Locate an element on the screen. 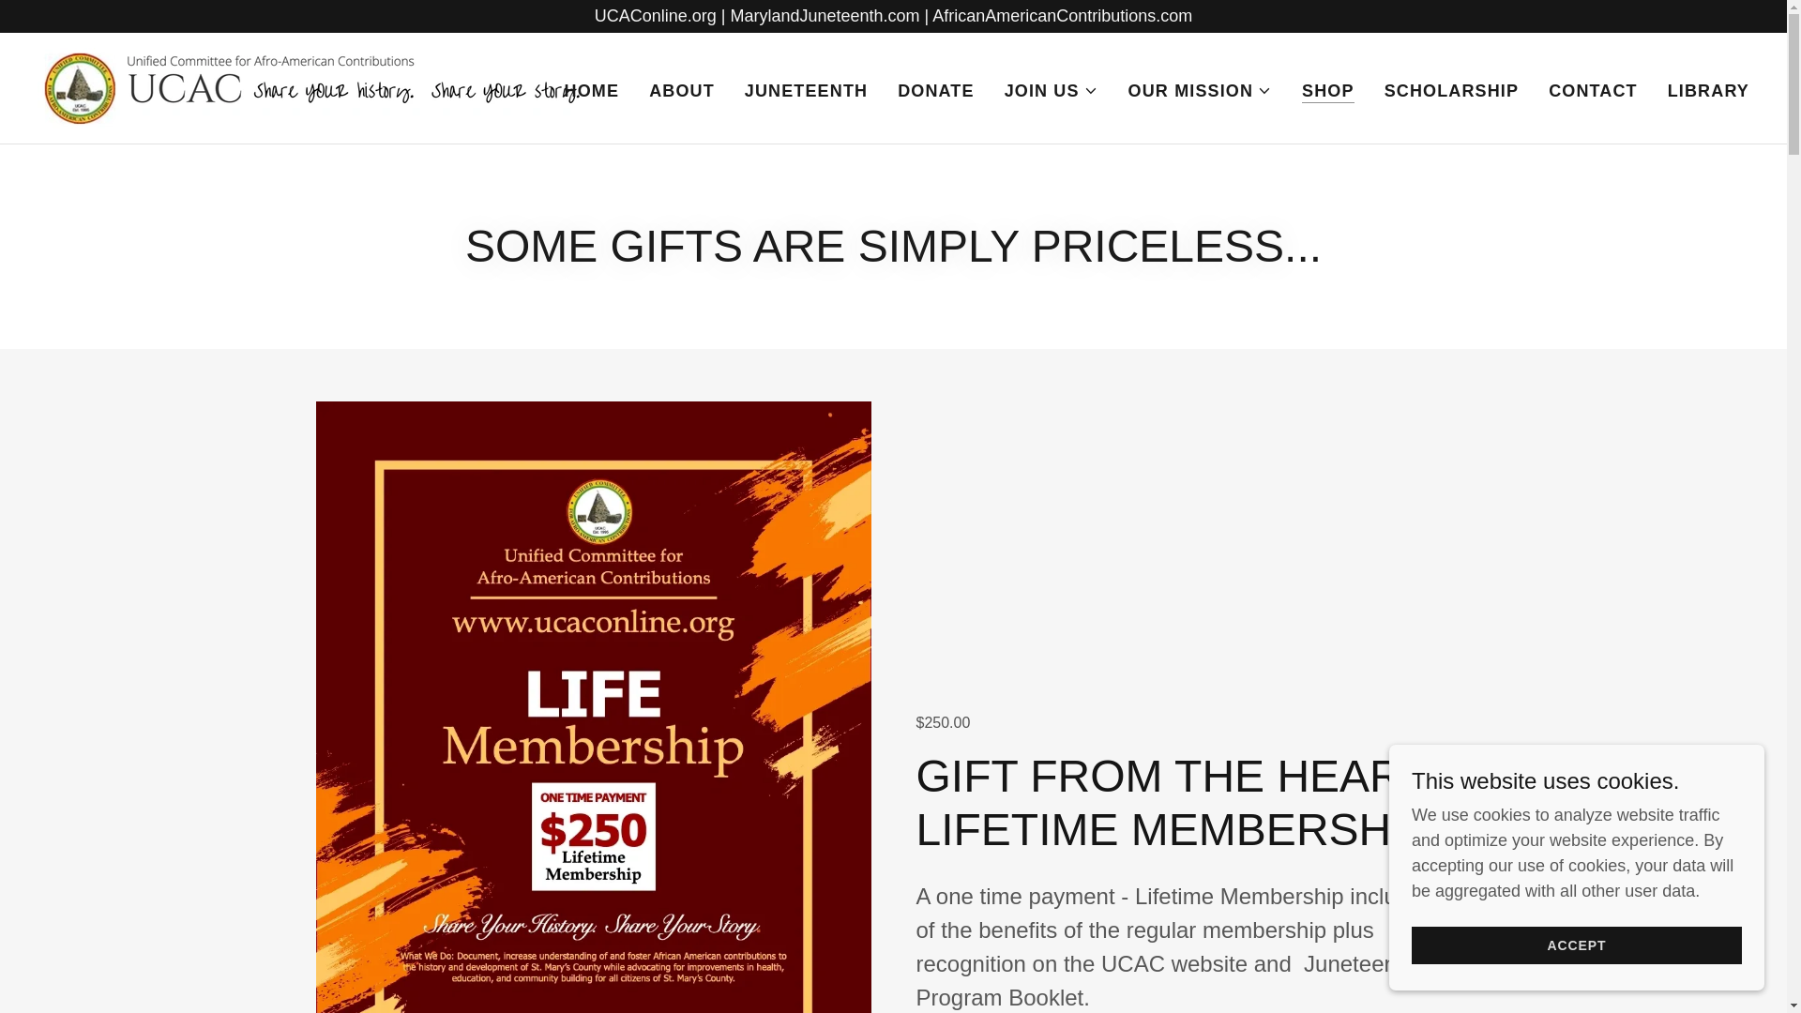  LIBRARY is located at coordinates (1708, 90).